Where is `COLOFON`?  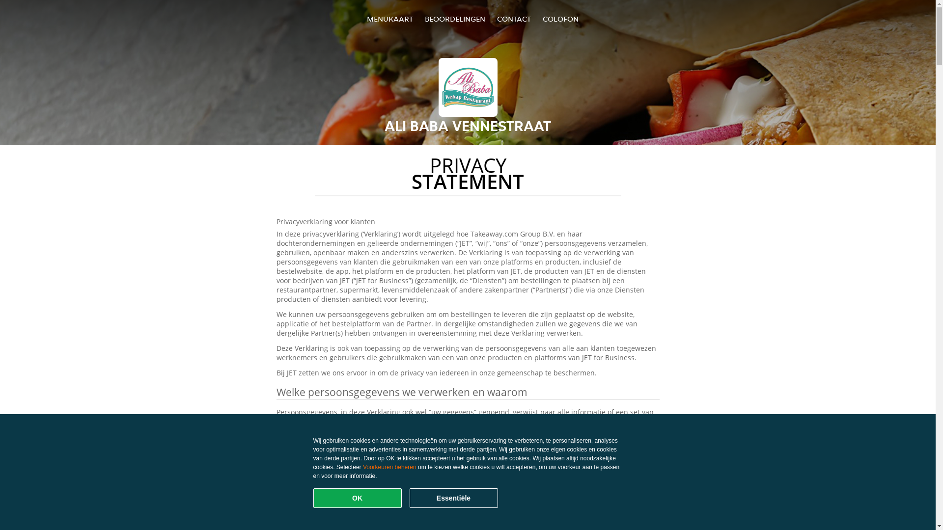 COLOFON is located at coordinates (561, 19).